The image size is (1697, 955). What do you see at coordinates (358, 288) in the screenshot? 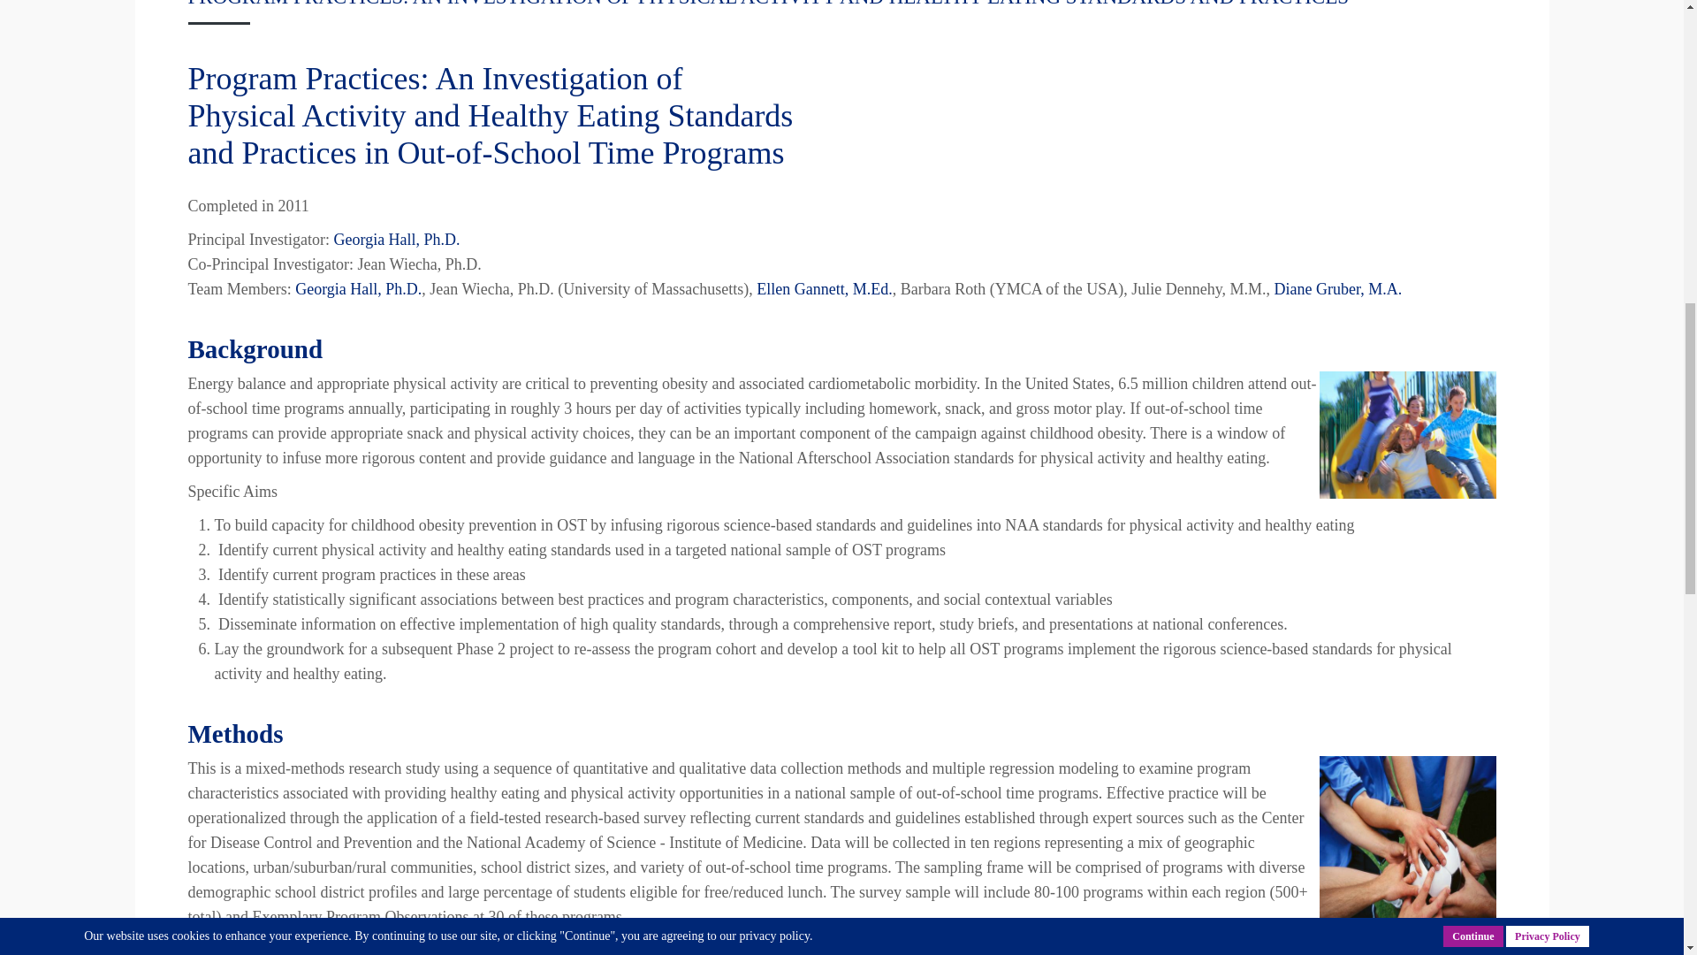
I see `Georgia Hall, Ph.D.` at bounding box center [358, 288].